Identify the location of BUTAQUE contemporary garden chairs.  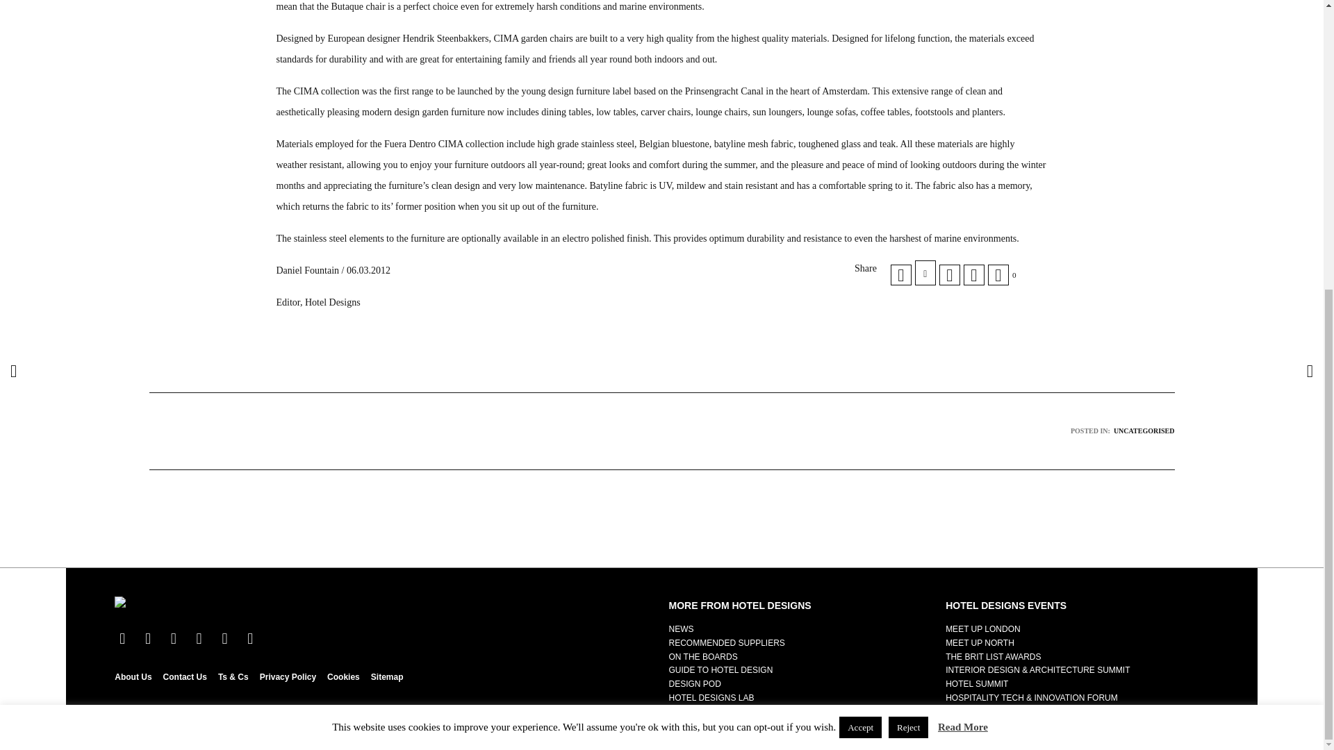
(925, 272).